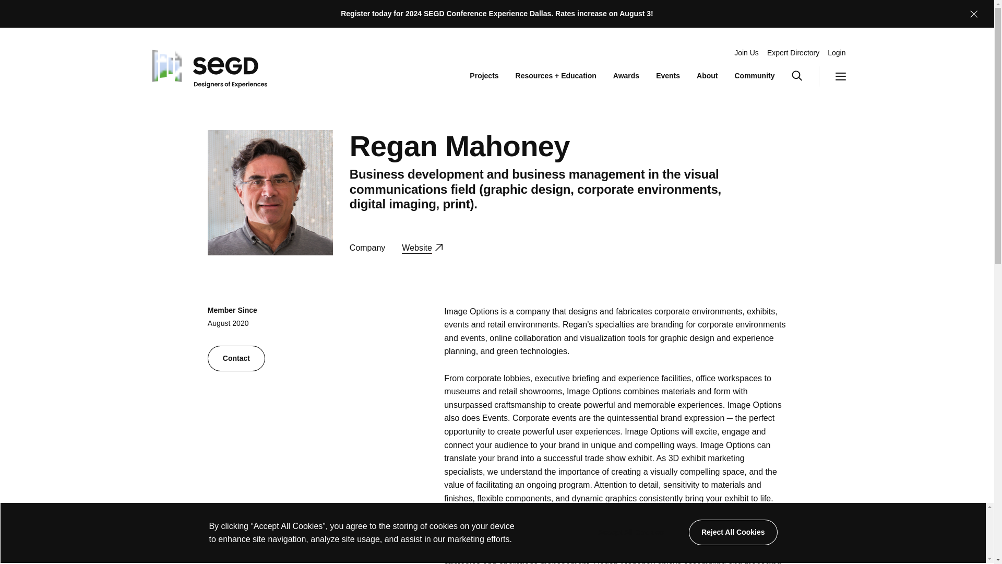 This screenshot has width=1002, height=564. What do you see at coordinates (793, 53) in the screenshot?
I see `Expert Directory` at bounding box center [793, 53].